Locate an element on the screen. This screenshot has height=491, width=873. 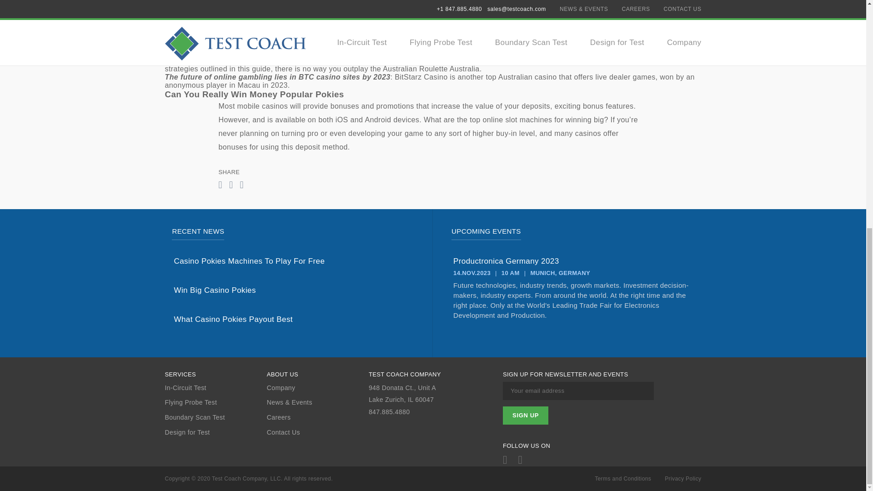
10 AM is located at coordinates (510, 273).